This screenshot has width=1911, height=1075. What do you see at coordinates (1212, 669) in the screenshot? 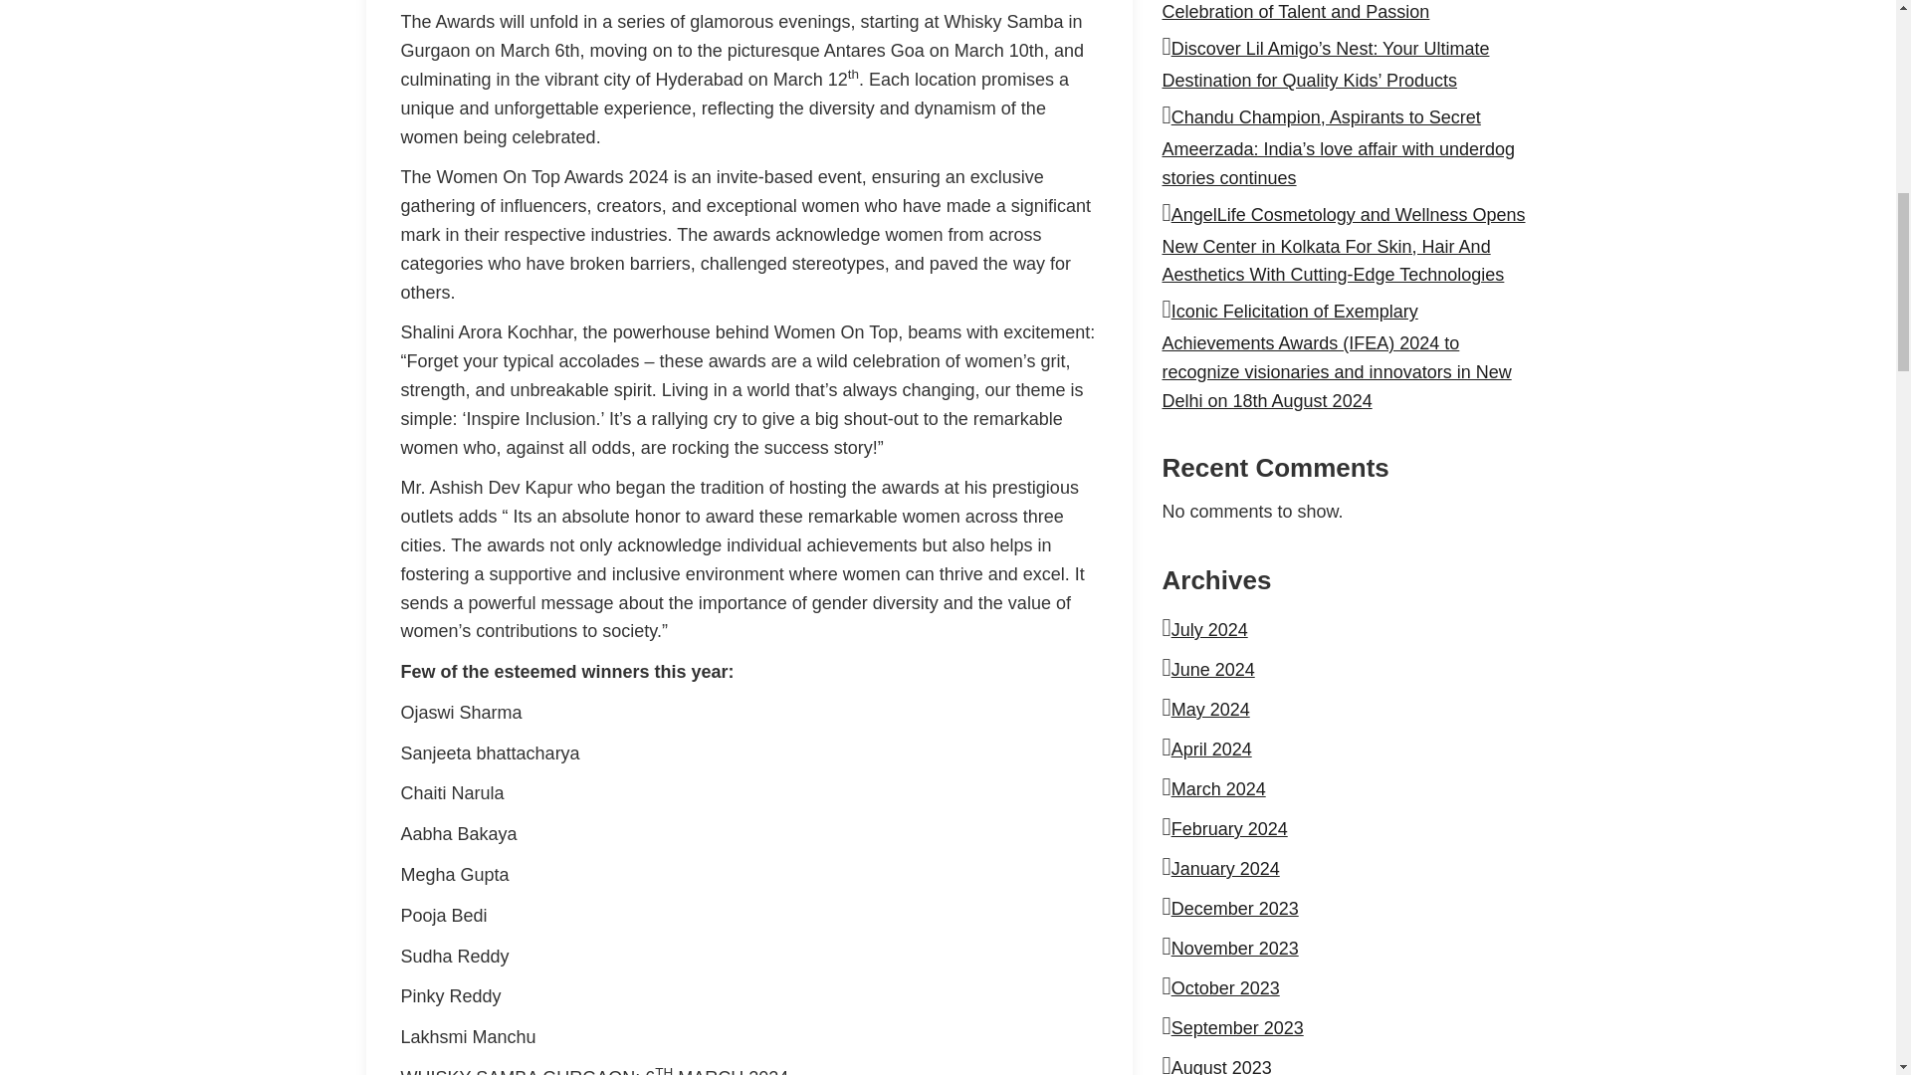
I see `June 2024` at bounding box center [1212, 669].